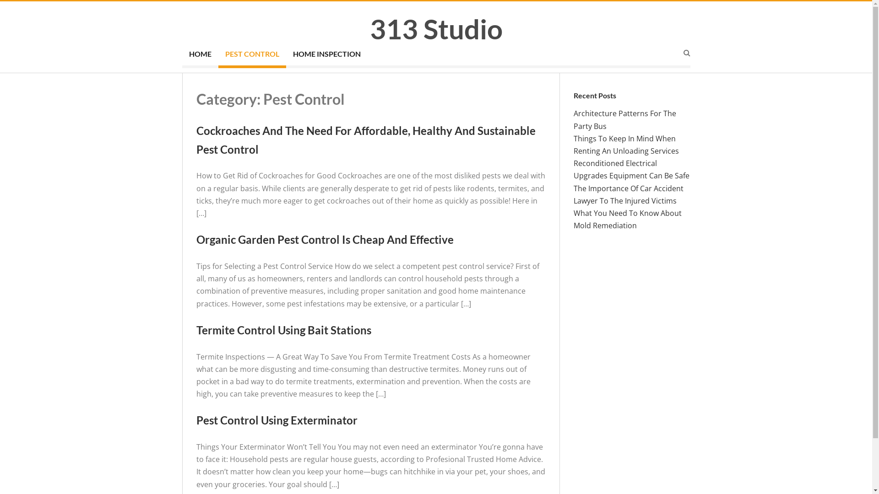 This screenshot has height=494, width=879. Describe the element at coordinates (326, 55) in the screenshot. I see `HOME INSPECTION` at that location.